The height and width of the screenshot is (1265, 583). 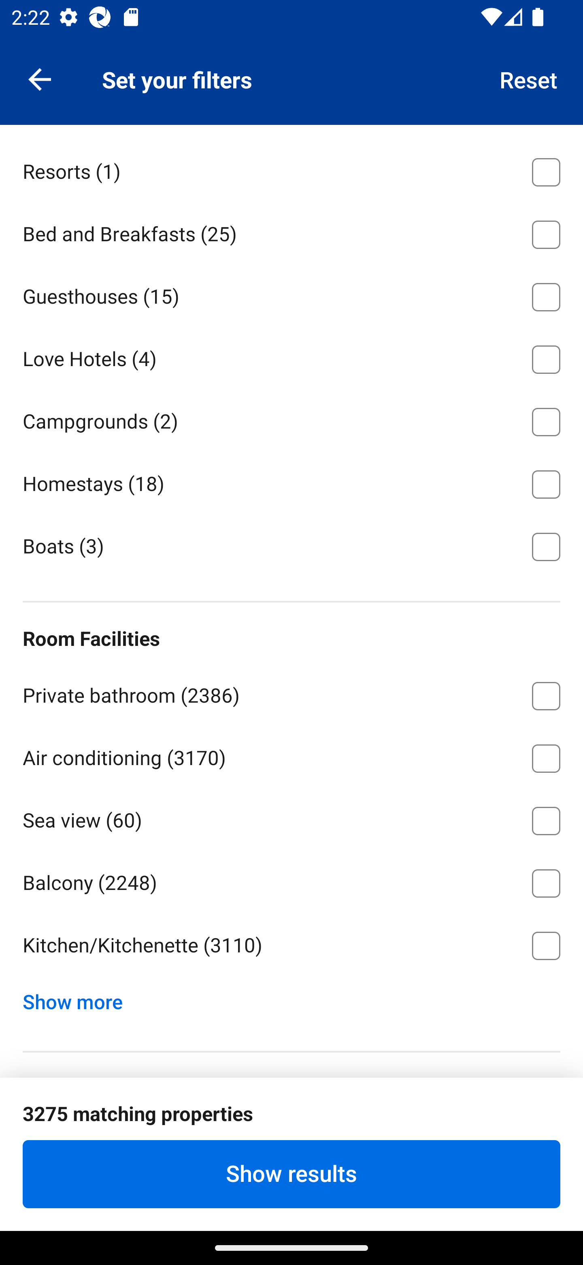 I want to click on Bed and Breakfasts ⁦(25), so click(x=291, y=232).